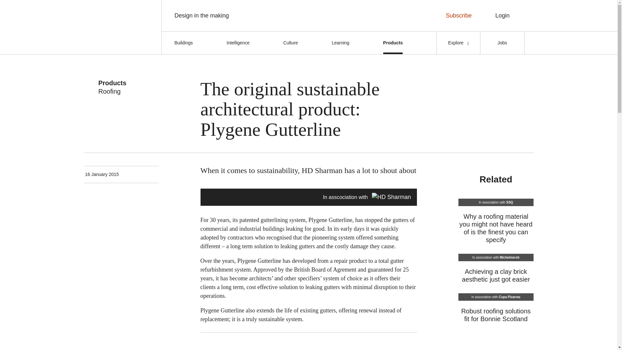 This screenshot has height=350, width=622. I want to click on Explore, so click(458, 43).